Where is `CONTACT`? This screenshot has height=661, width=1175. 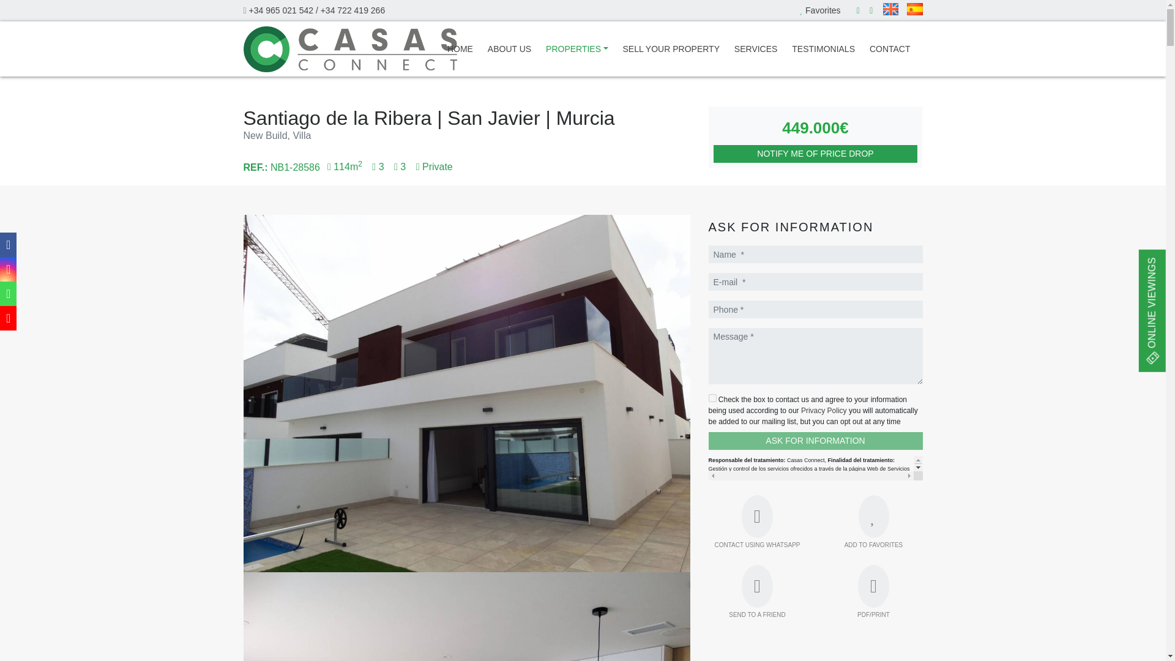
CONTACT is located at coordinates (890, 49).